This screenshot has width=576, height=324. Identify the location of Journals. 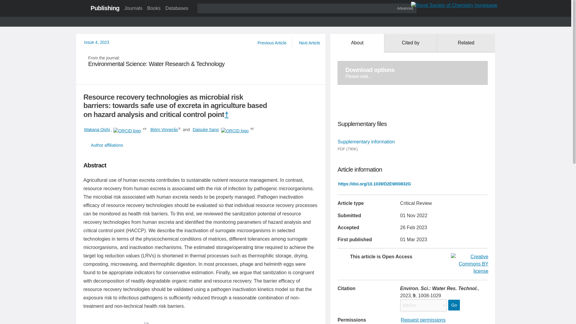
(177, 8).